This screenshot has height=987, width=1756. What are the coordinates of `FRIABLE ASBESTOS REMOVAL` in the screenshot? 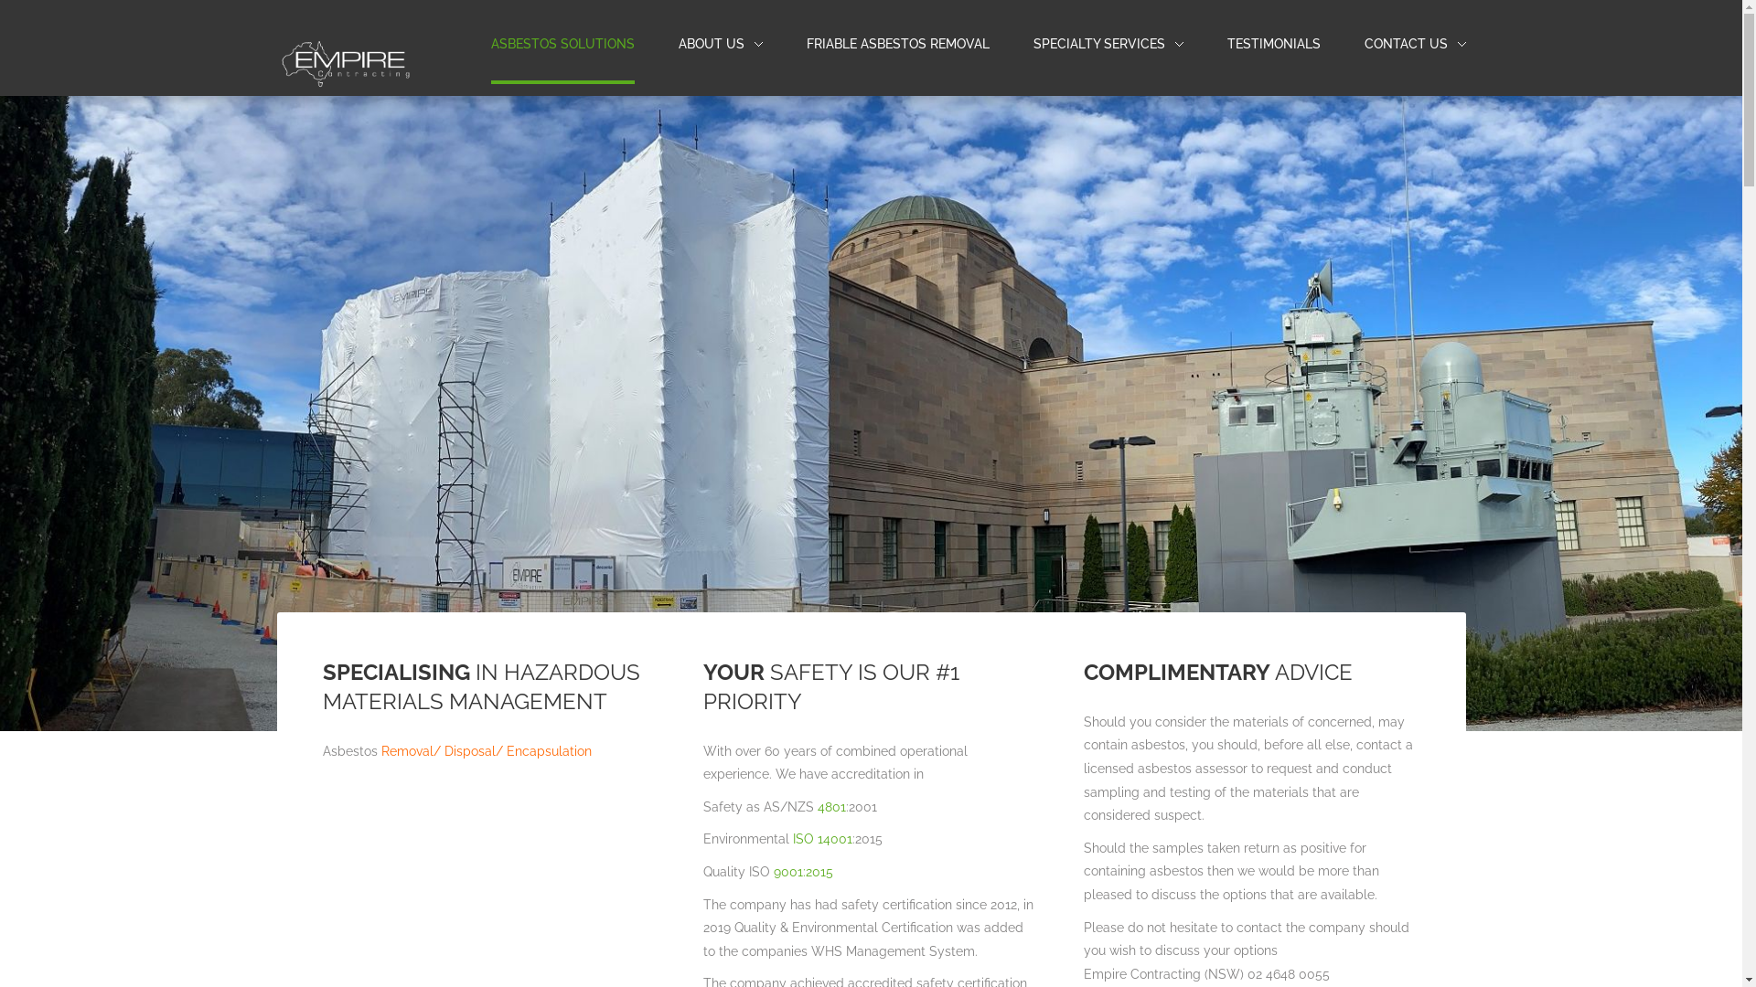 It's located at (898, 45).